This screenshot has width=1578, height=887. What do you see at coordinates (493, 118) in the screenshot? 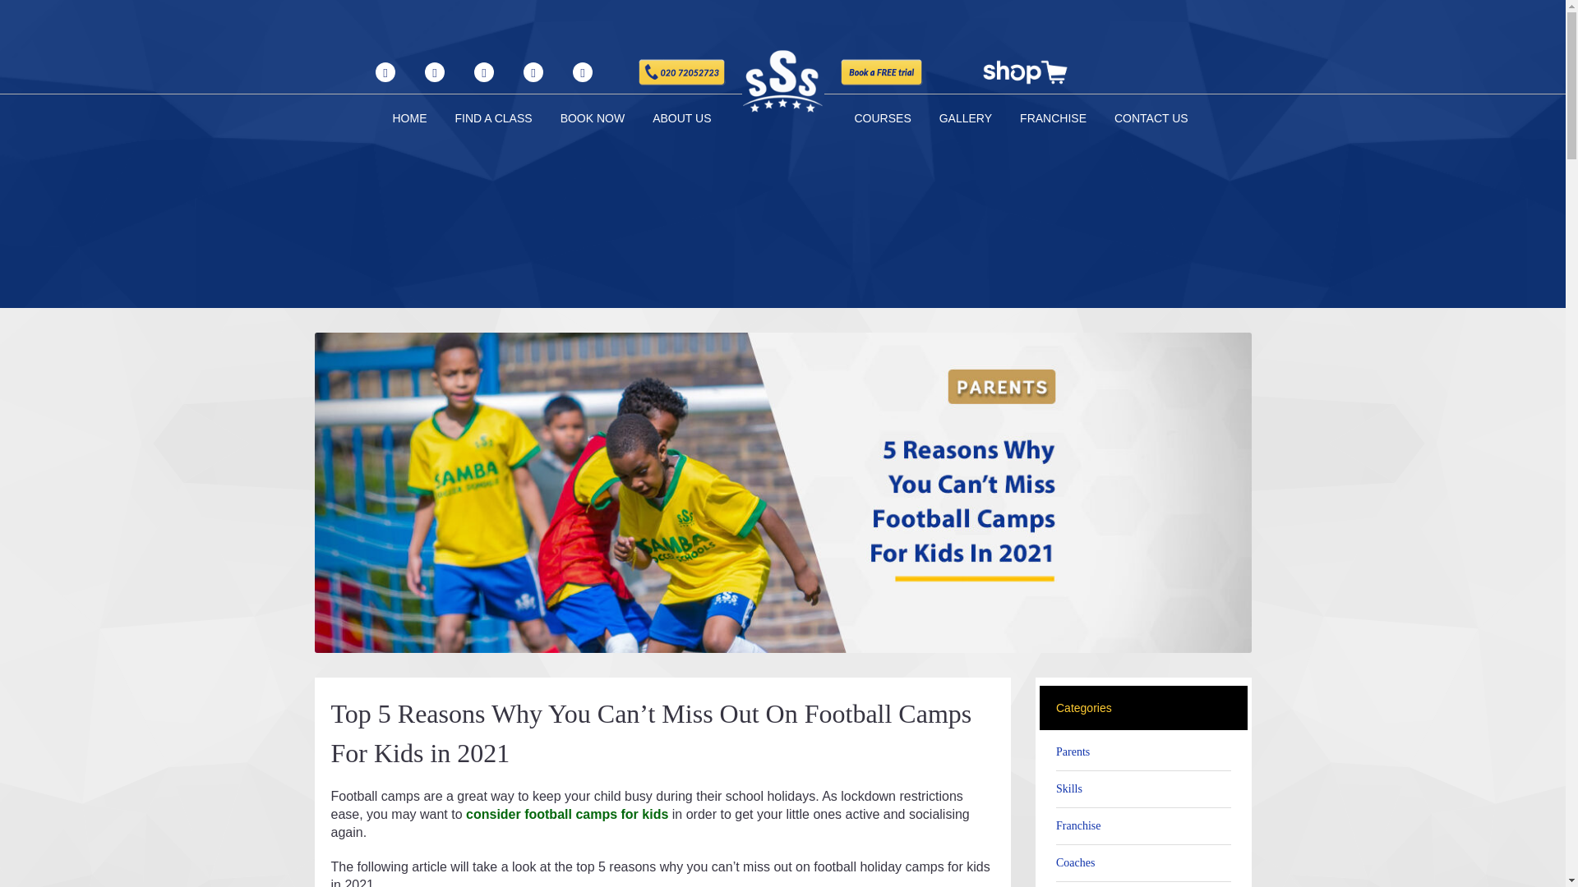
I see `FIND A CLASS` at bounding box center [493, 118].